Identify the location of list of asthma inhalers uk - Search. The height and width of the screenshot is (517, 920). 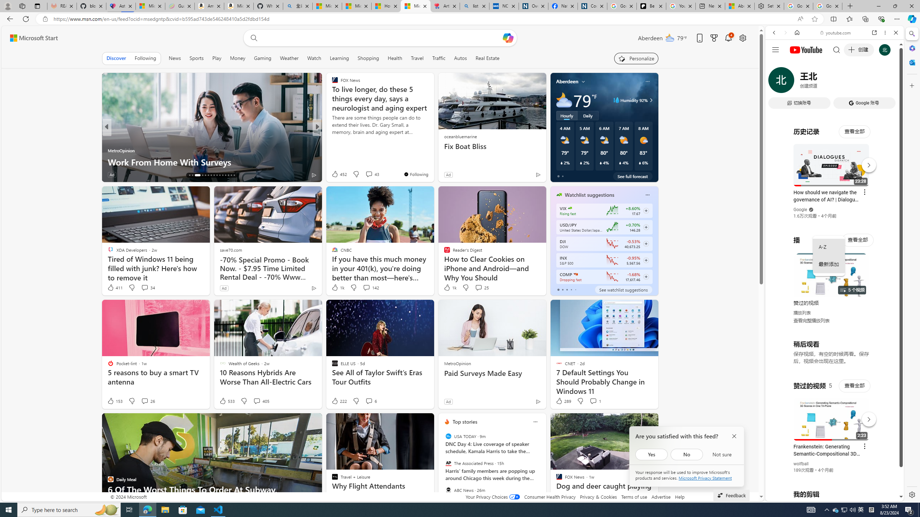
(474, 6).